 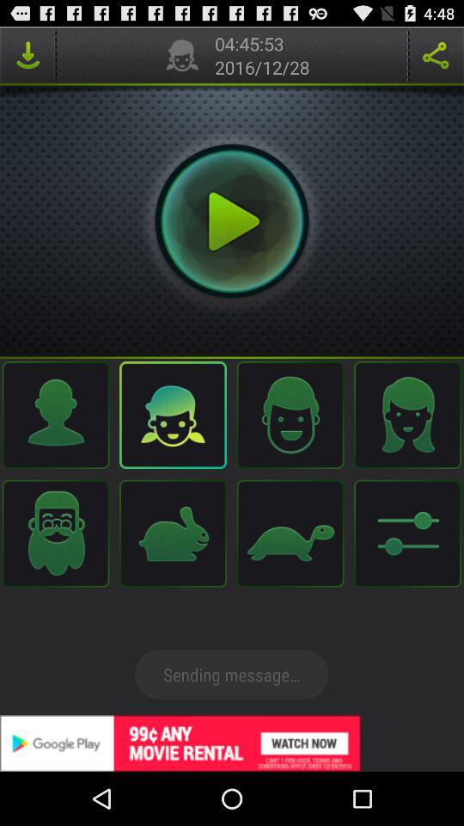 I want to click on go to downlode, so click(x=27, y=55).